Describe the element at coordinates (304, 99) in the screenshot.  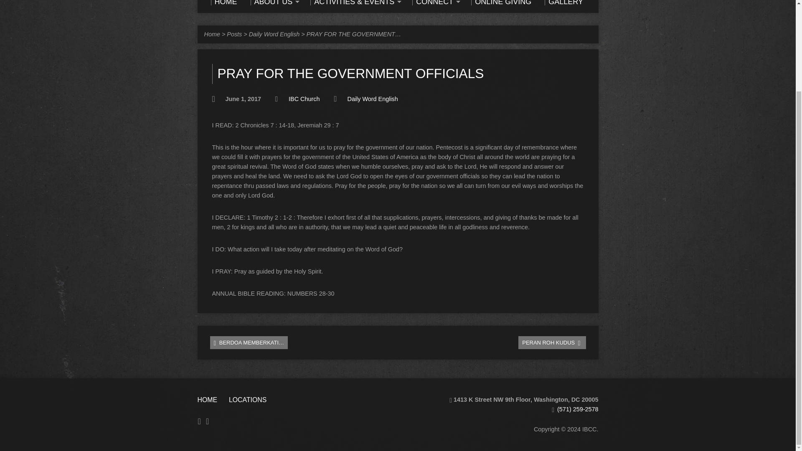
I see `IBC Church` at that location.